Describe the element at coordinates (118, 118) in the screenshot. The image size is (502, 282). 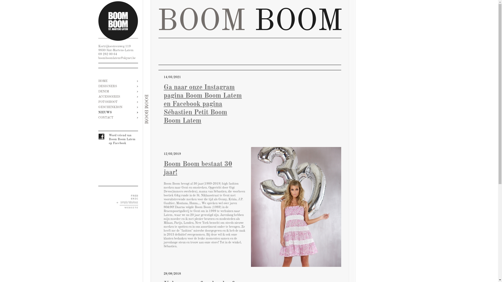
I see `CONTACT` at that location.